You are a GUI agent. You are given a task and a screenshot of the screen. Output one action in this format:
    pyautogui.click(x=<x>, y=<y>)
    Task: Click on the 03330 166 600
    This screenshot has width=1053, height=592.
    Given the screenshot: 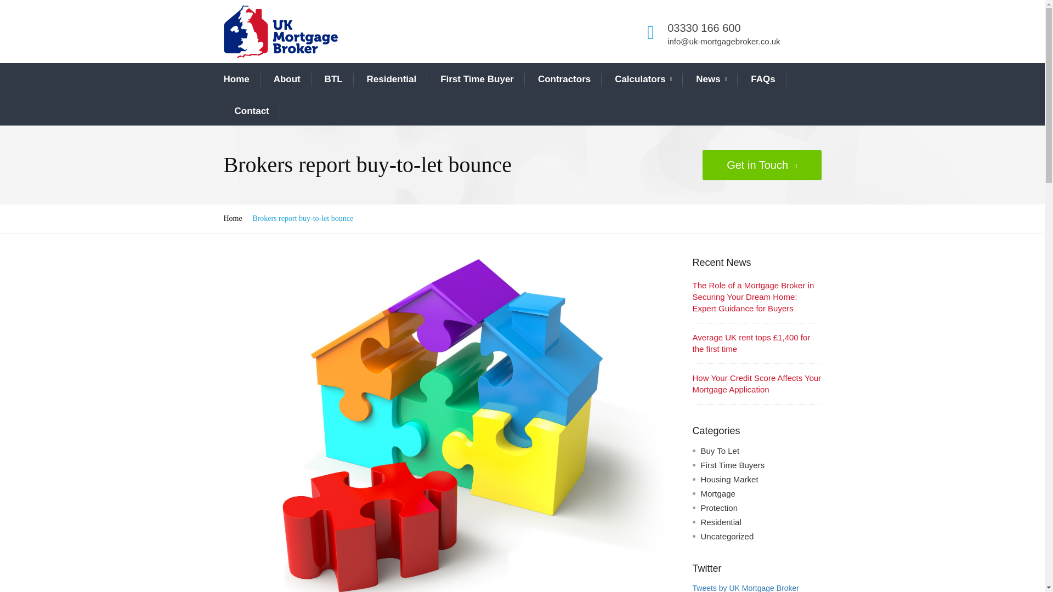 What is the action you would take?
    pyautogui.click(x=704, y=27)
    